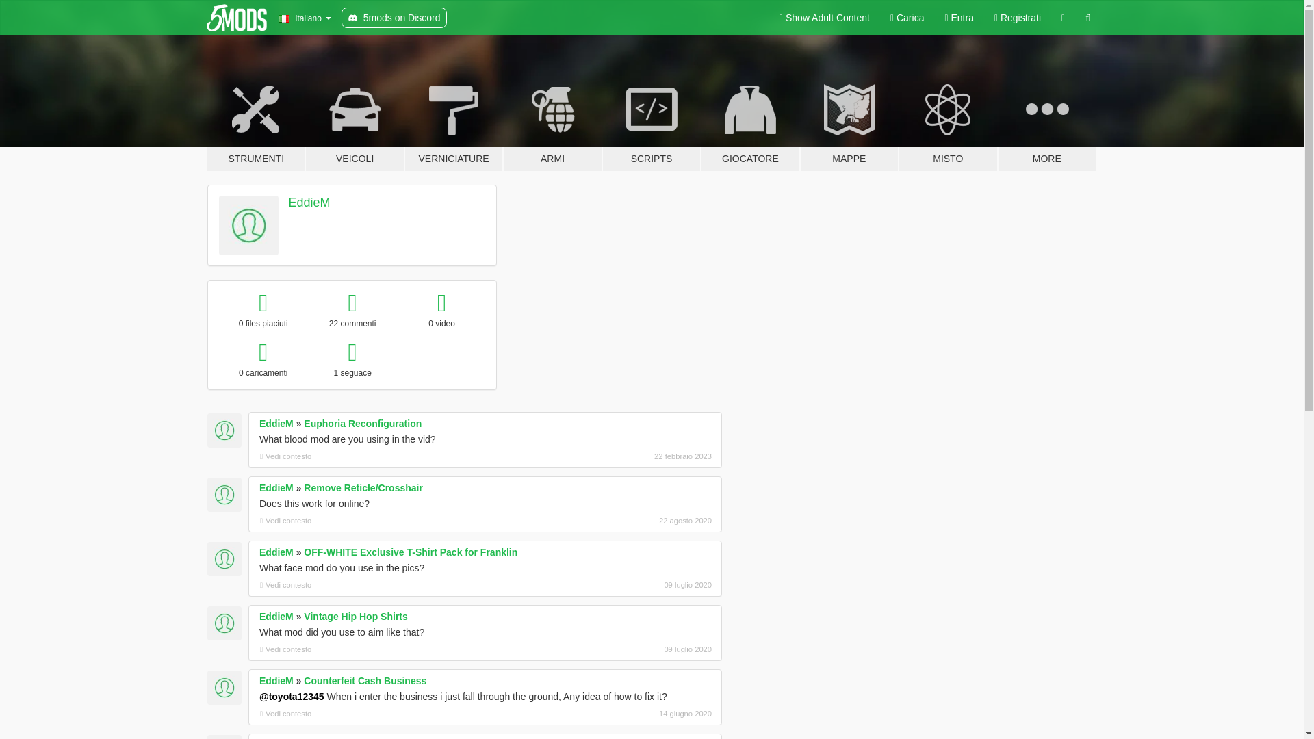 This screenshot has height=739, width=1314. What do you see at coordinates (1018, 18) in the screenshot?
I see `Registrati` at bounding box center [1018, 18].